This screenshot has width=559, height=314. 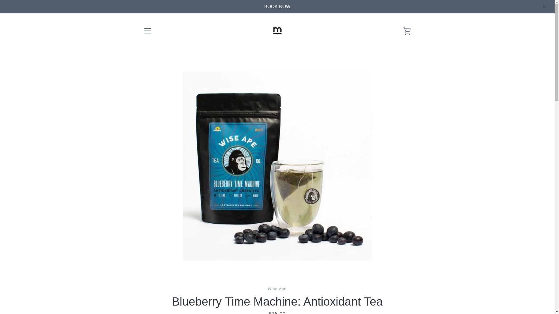 I want to click on American Express, so click(x=339, y=289).